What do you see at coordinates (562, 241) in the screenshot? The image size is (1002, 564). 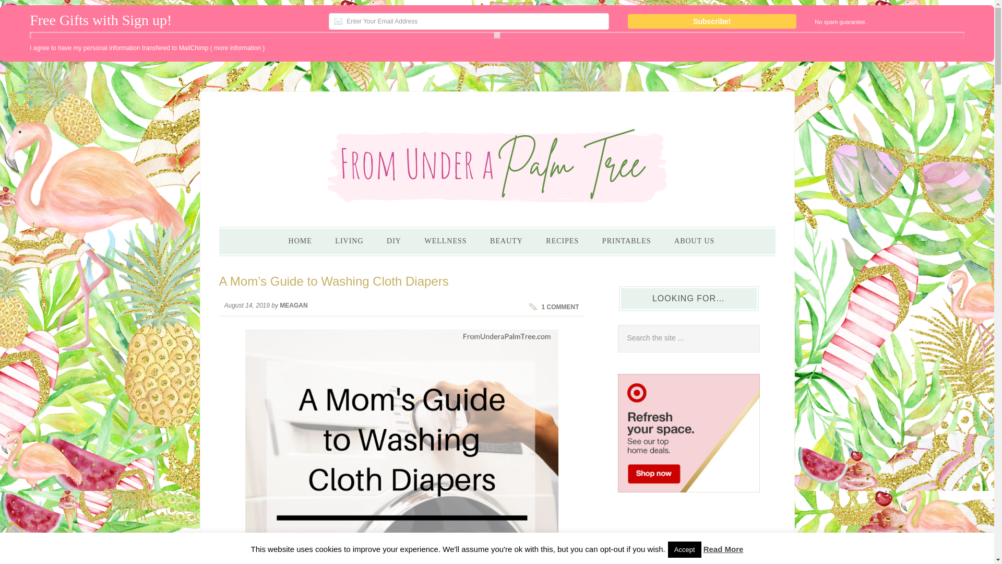 I see `RECIPES` at bounding box center [562, 241].